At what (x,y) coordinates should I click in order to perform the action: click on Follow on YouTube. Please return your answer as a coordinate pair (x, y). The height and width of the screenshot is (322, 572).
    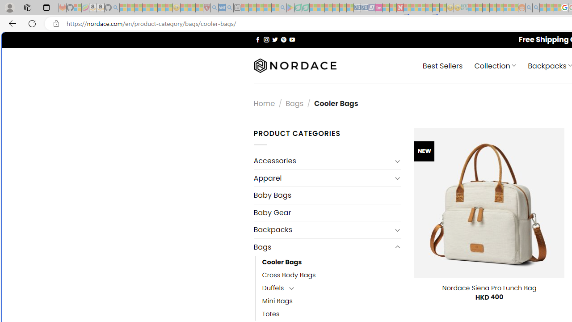
    Looking at the image, I should click on (292, 39).